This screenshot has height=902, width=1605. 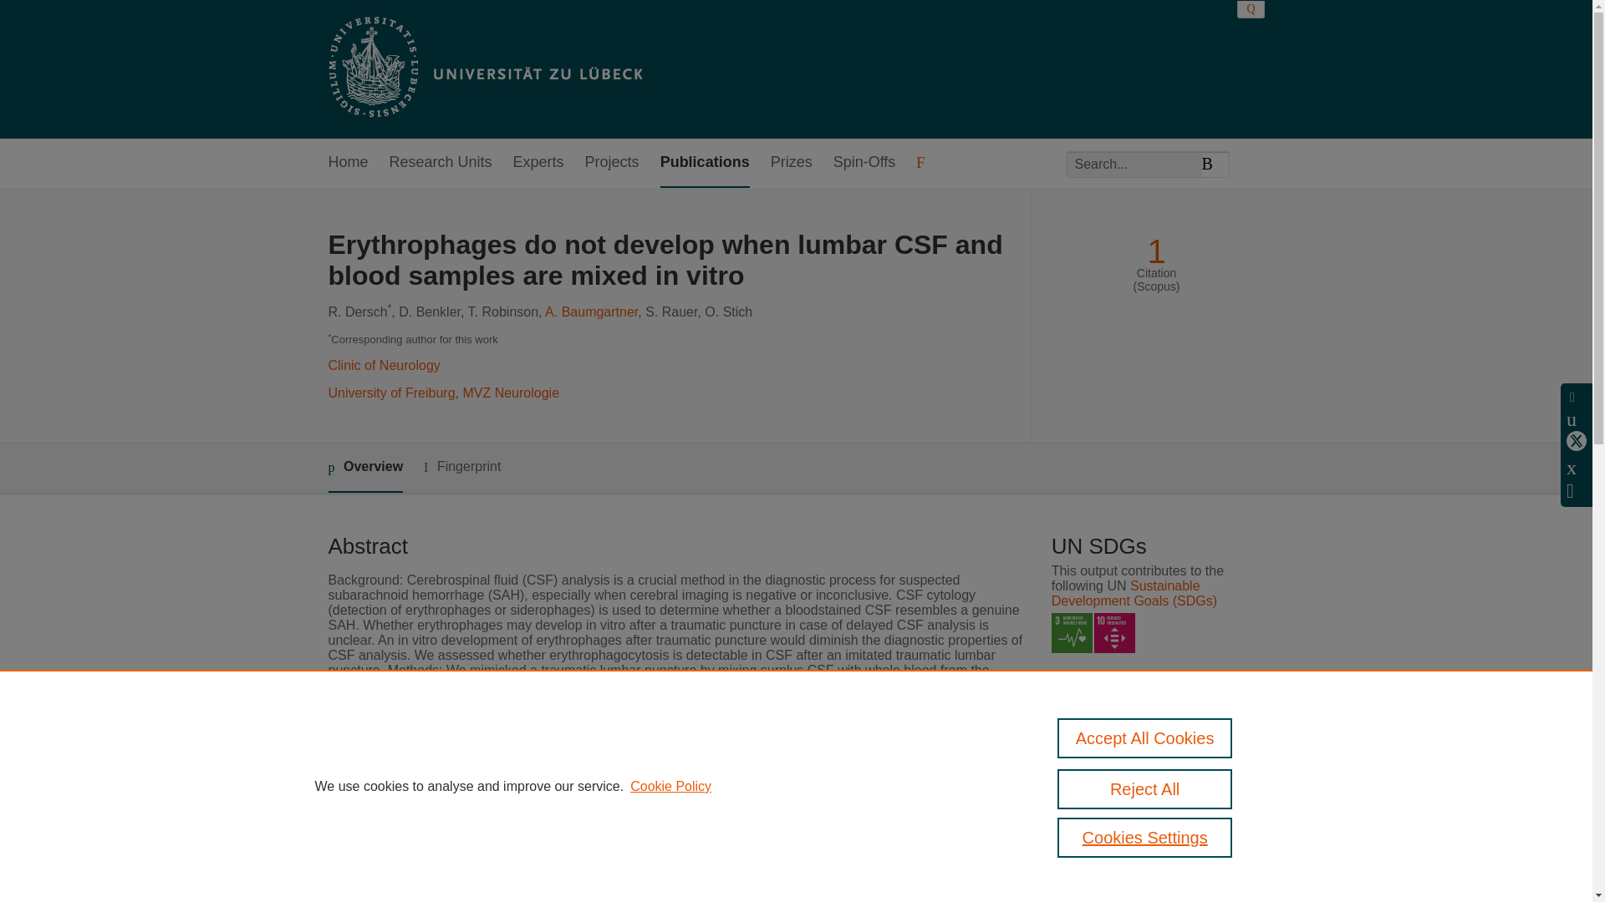 I want to click on Projects, so click(x=612, y=163).